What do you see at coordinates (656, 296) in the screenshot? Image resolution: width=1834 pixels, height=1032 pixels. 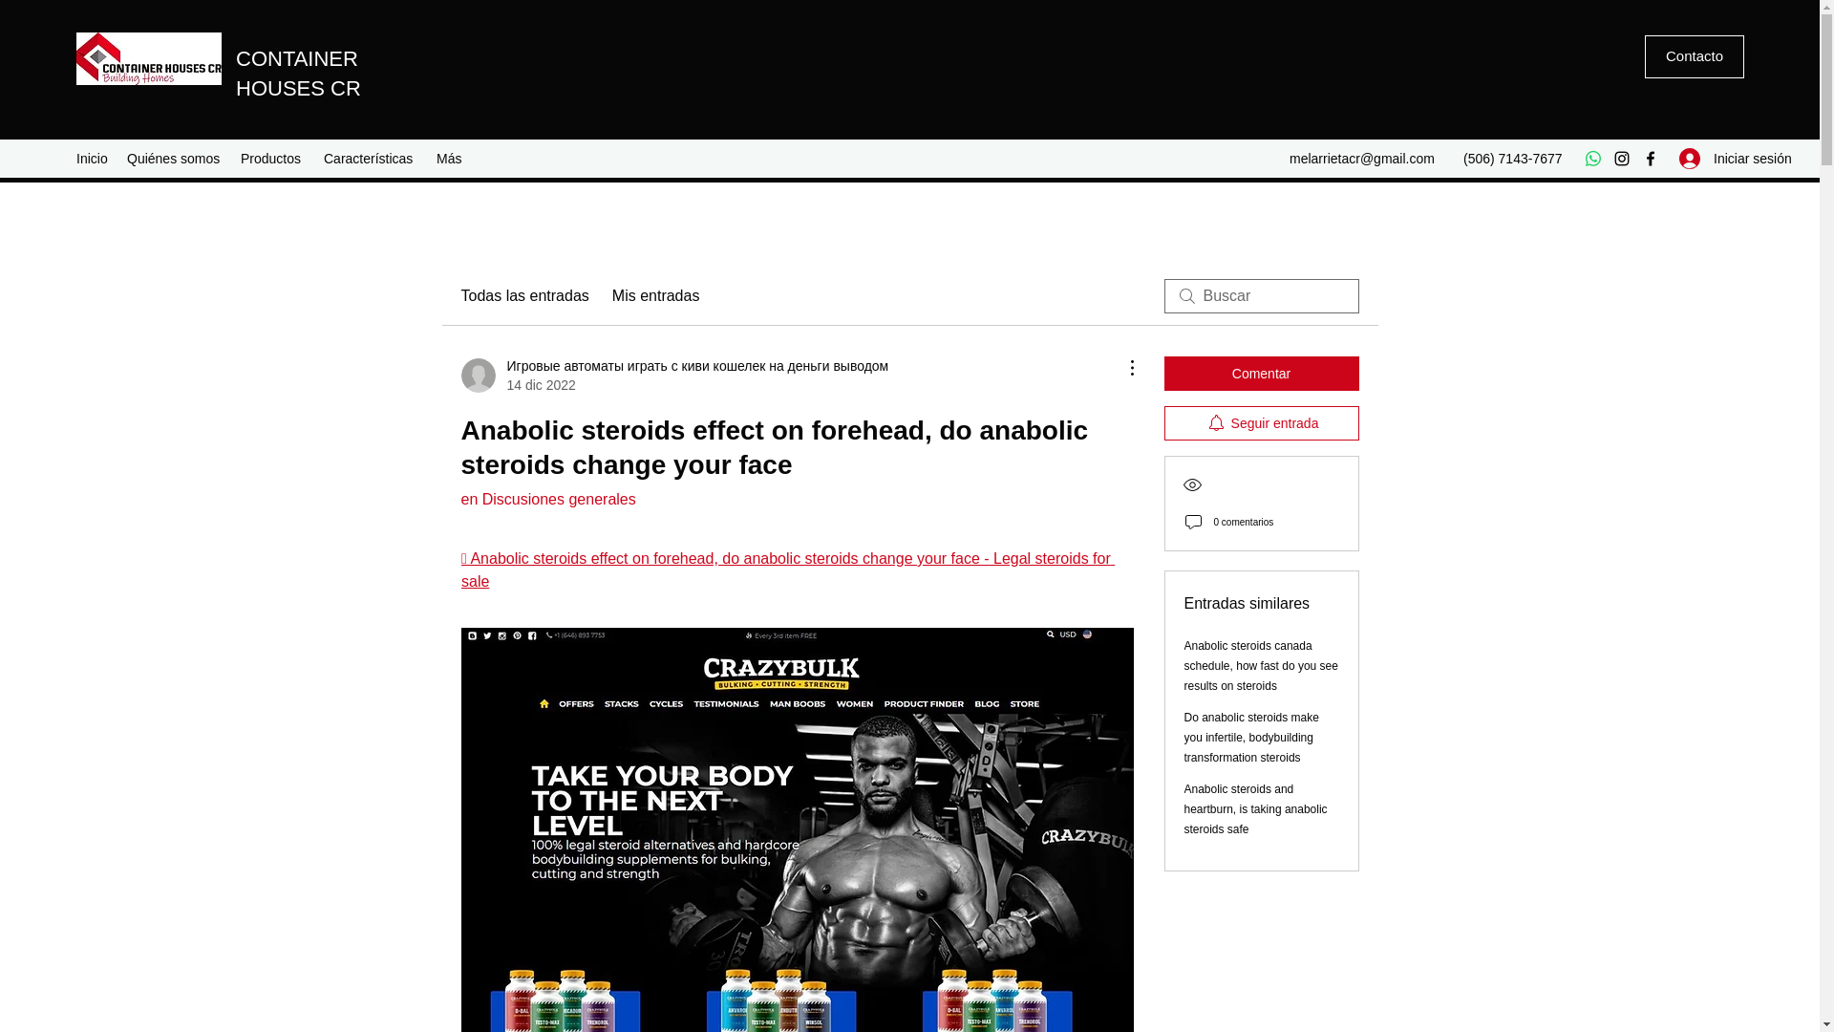 I see `Mis entradas` at bounding box center [656, 296].